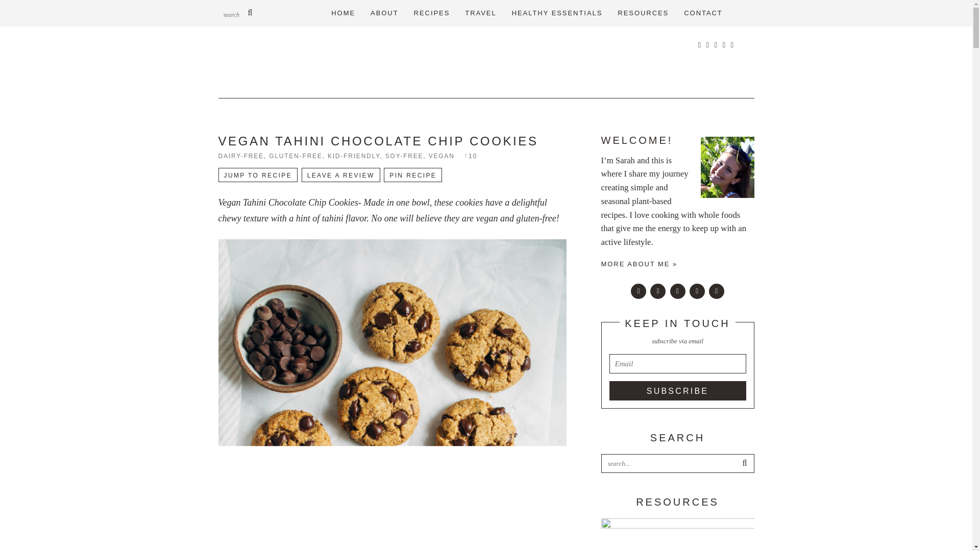 The image size is (980, 551). What do you see at coordinates (677, 291) in the screenshot?
I see `Twitter` at bounding box center [677, 291].